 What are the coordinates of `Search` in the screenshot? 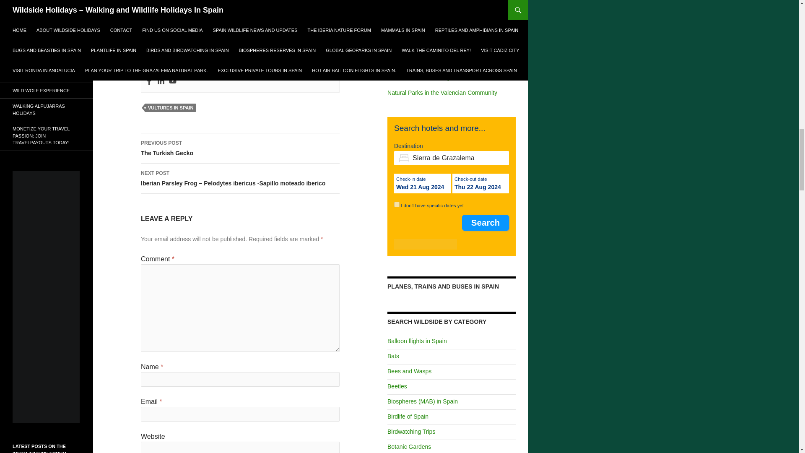 It's located at (240, 148).